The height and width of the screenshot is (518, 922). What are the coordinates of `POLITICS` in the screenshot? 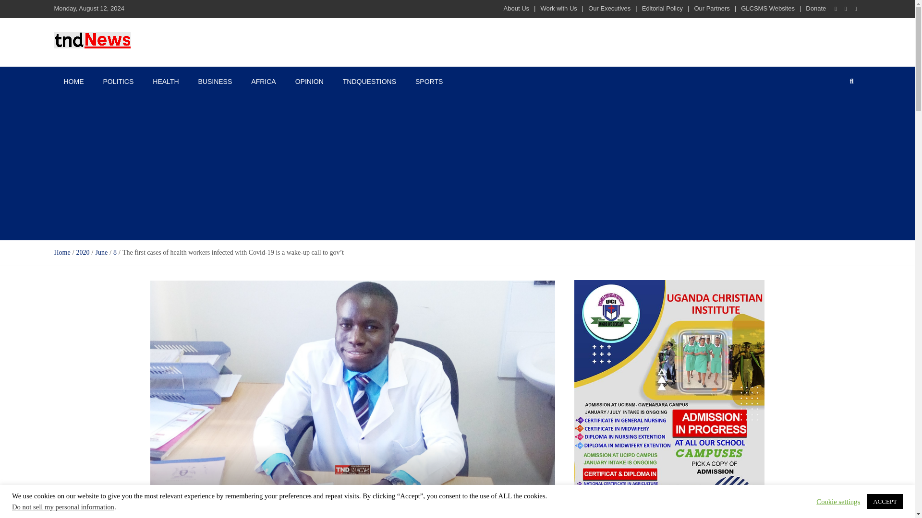 It's located at (118, 82).